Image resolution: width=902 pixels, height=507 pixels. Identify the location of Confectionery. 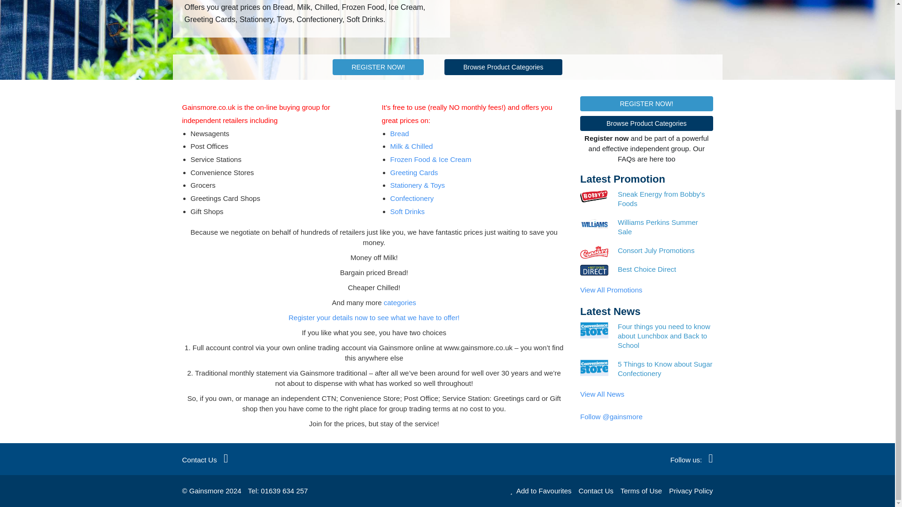
(412, 198).